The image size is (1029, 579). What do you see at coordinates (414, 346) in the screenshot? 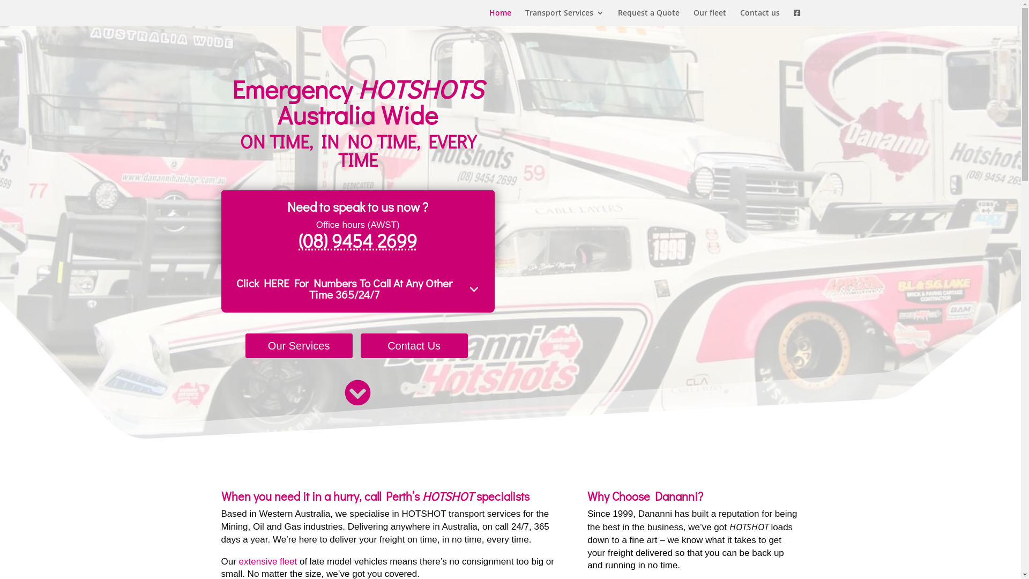
I see `Contact Us` at bounding box center [414, 346].